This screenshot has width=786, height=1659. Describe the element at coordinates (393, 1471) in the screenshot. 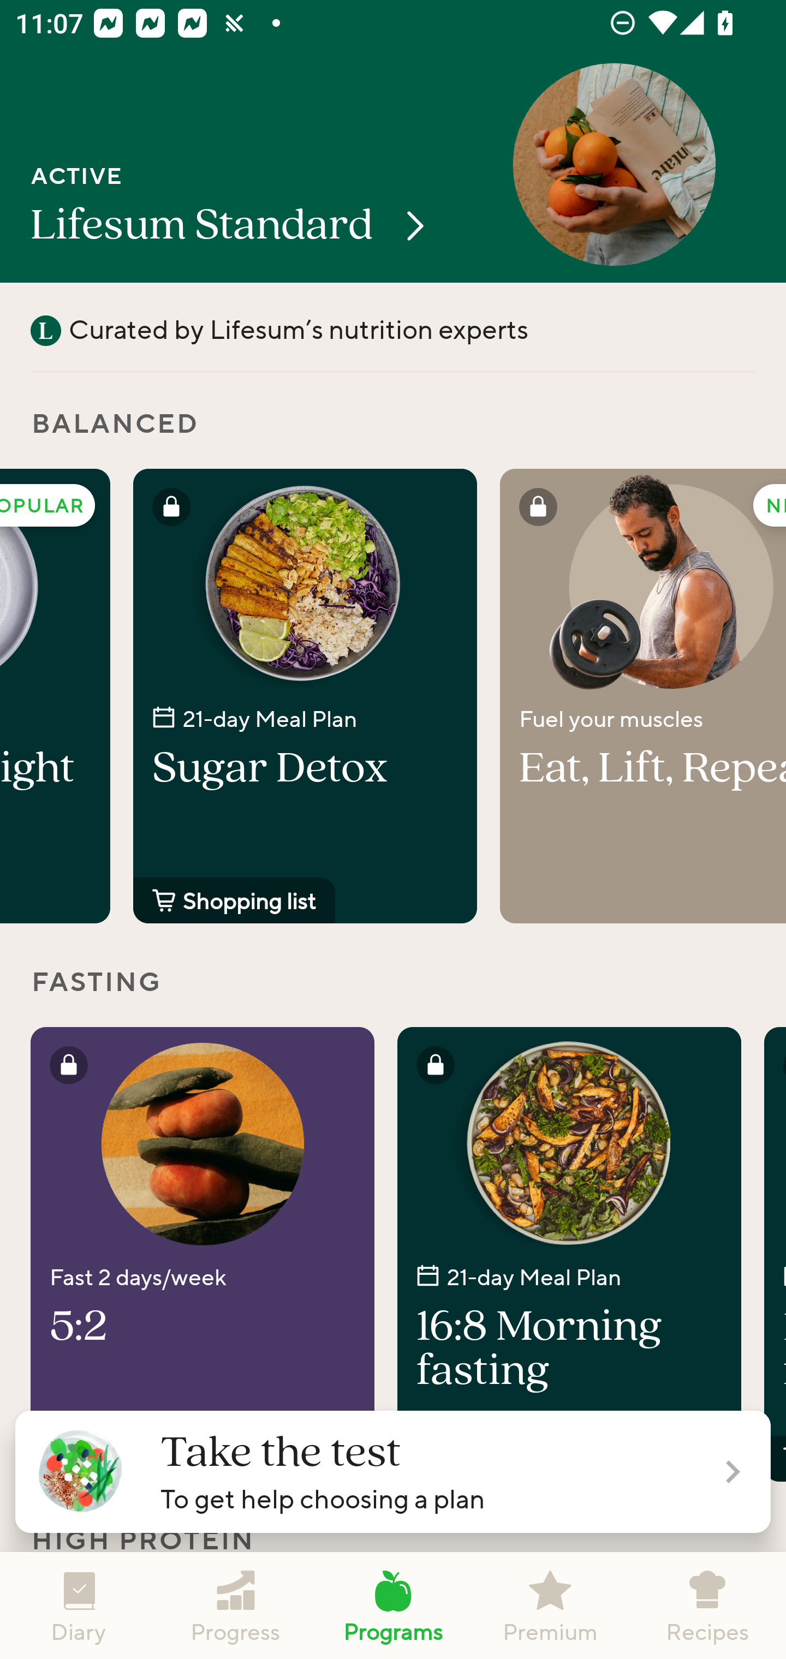

I see `Take the test To get help choosing a plan` at that location.